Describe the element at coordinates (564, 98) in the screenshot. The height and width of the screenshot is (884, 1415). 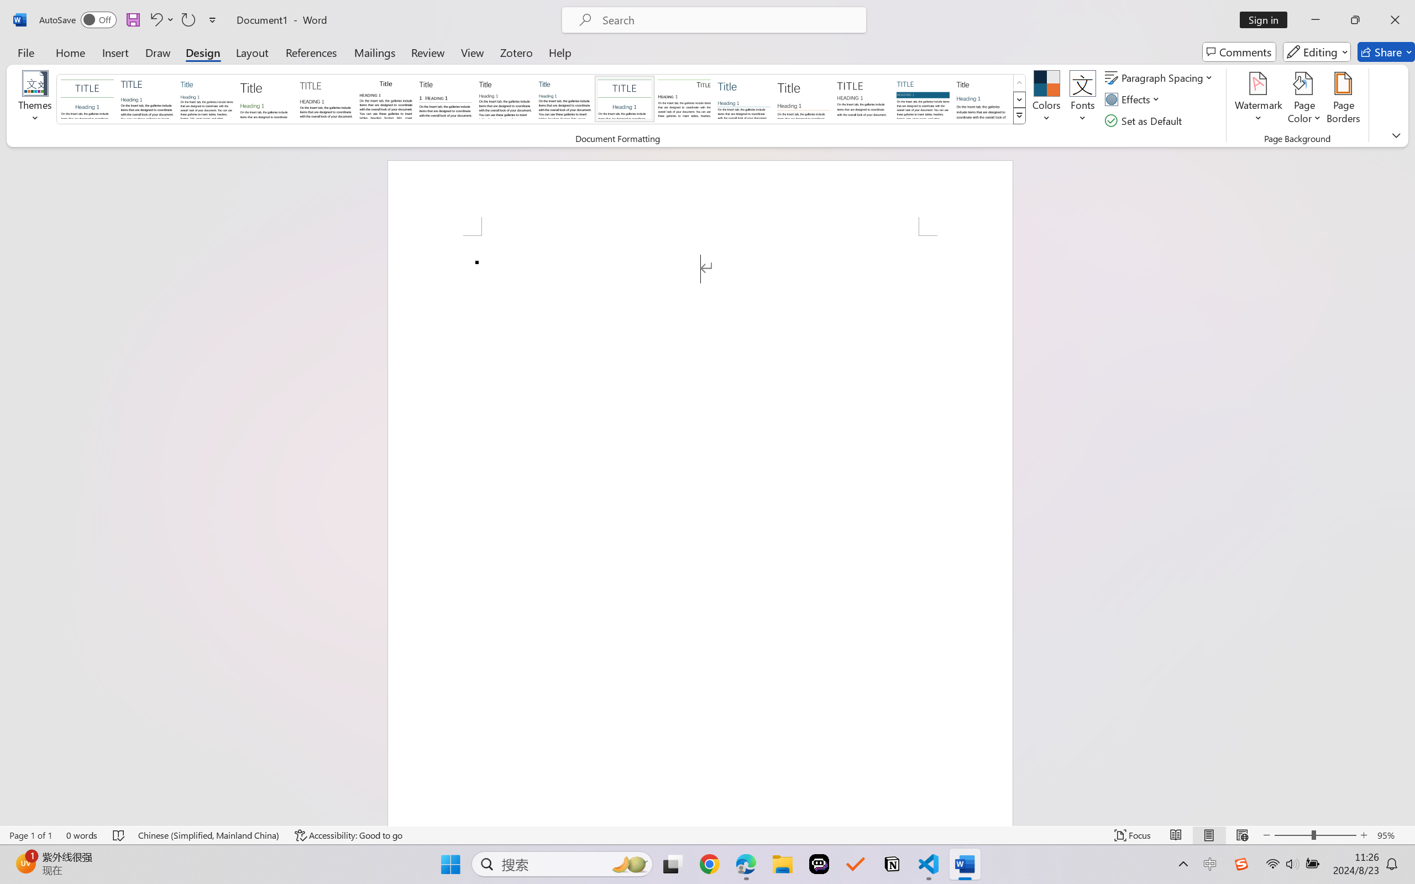
I see `Casual` at that location.